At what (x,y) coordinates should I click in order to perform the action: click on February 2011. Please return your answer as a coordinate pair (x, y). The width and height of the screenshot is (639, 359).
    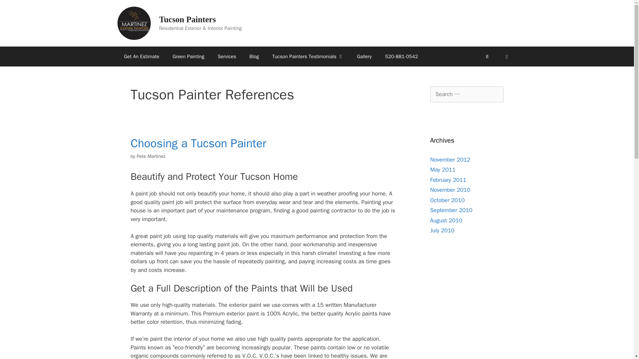
    Looking at the image, I should click on (448, 179).